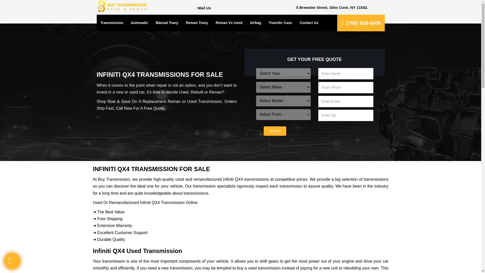 This screenshot has width=485, height=273. What do you see at coordinates (280, 23) in the screenshot?
I see `Transfer Case` at bounding box center [280, 23].